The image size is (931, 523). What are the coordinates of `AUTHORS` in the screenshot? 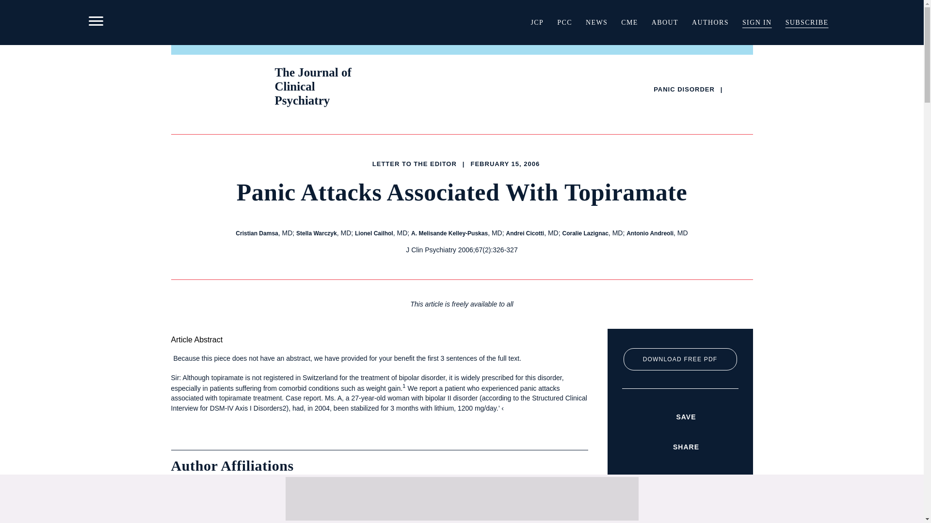 It's located at (710, 22).